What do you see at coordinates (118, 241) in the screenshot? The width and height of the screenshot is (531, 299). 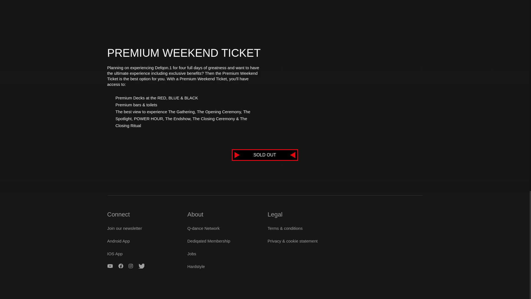 I see `Android App` at bounding box center [118, 241].